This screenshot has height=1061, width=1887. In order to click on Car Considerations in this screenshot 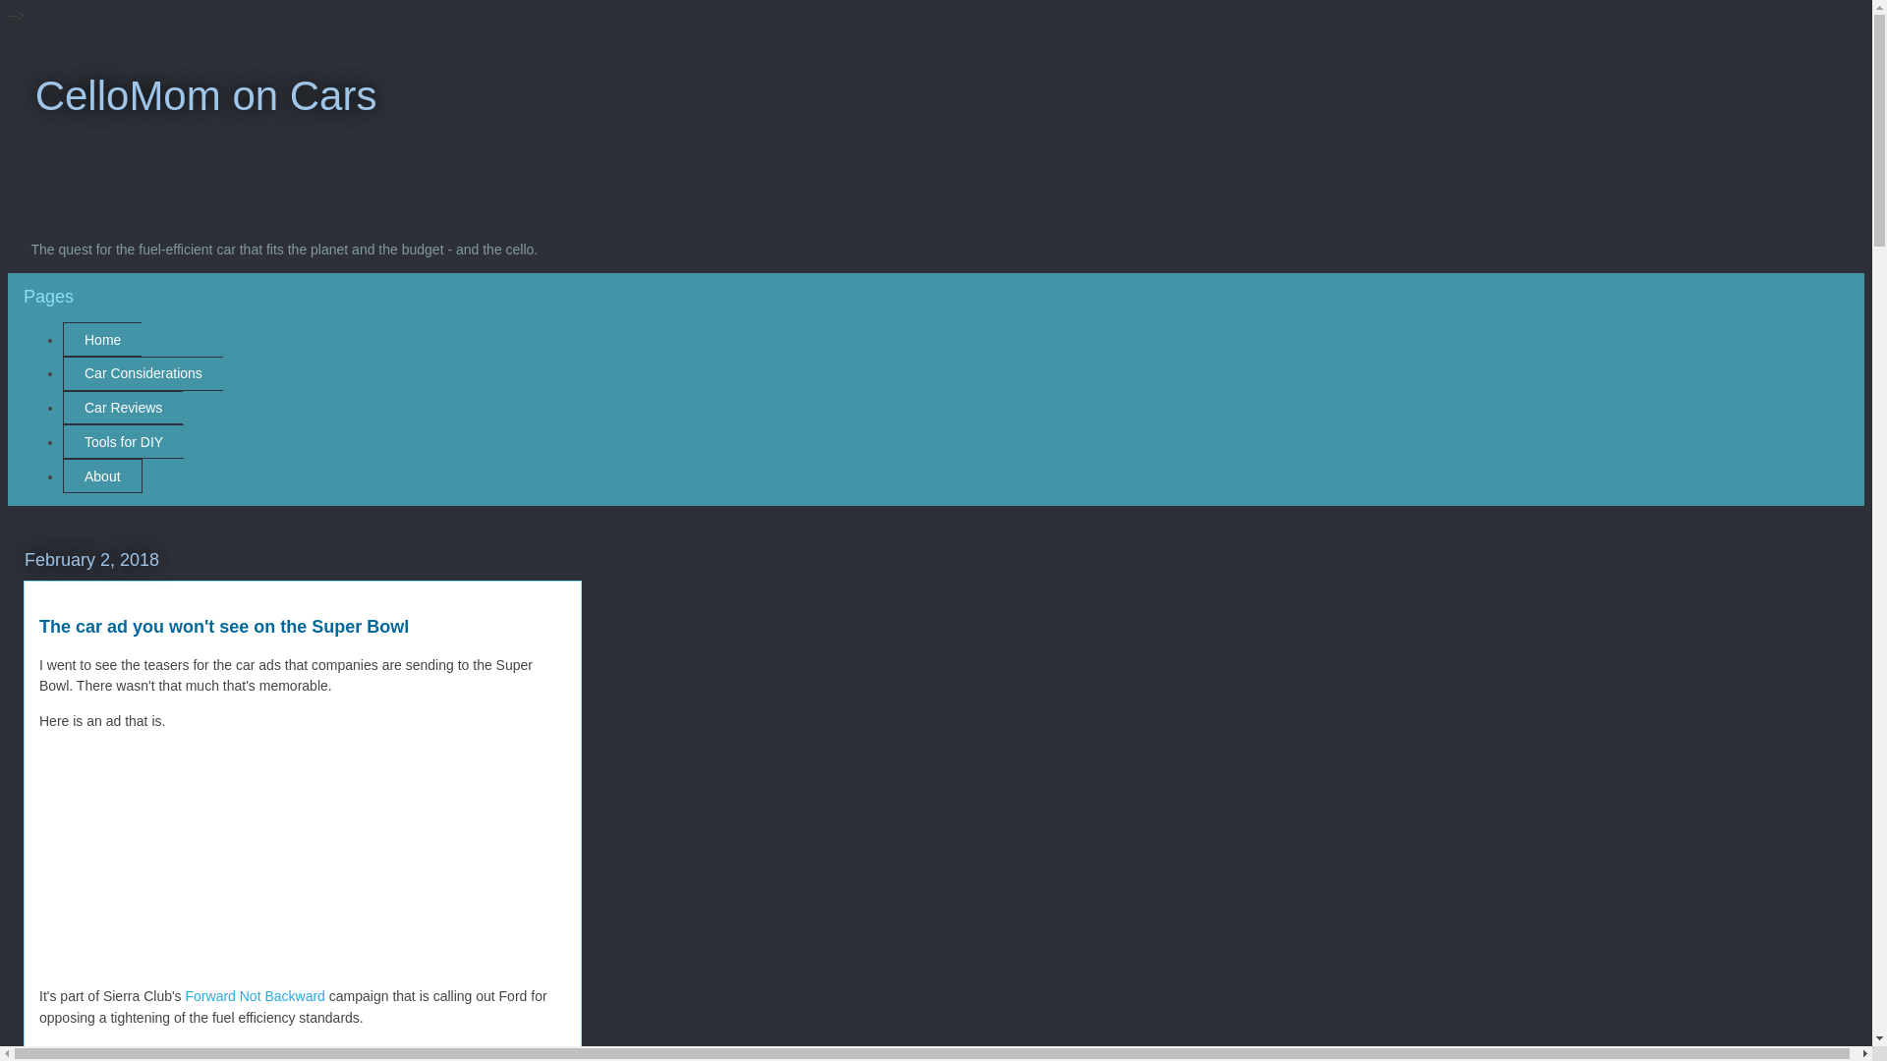, I will do `click(142, 373)`.